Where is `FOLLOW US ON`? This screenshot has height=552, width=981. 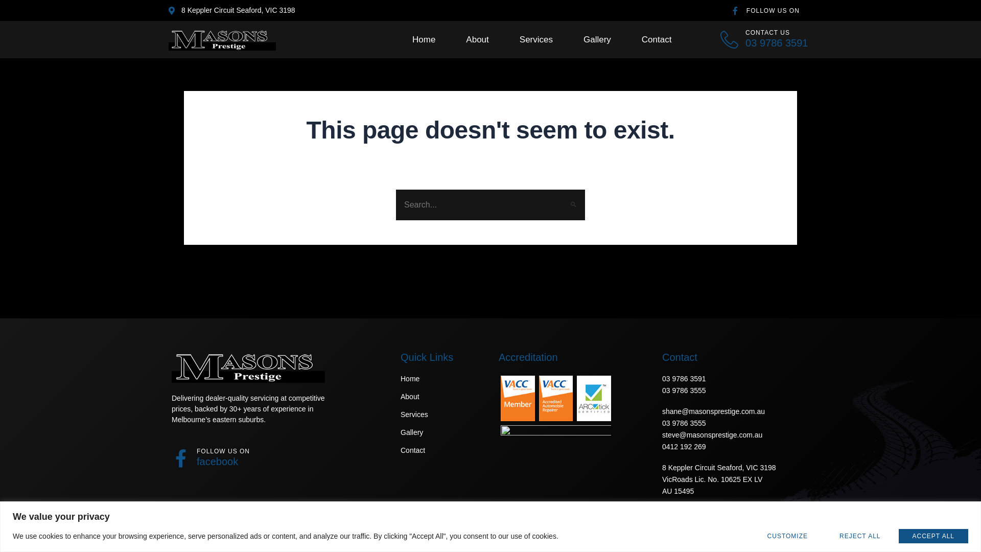 FOLLOW US ON is located at coordinates (223, 451).